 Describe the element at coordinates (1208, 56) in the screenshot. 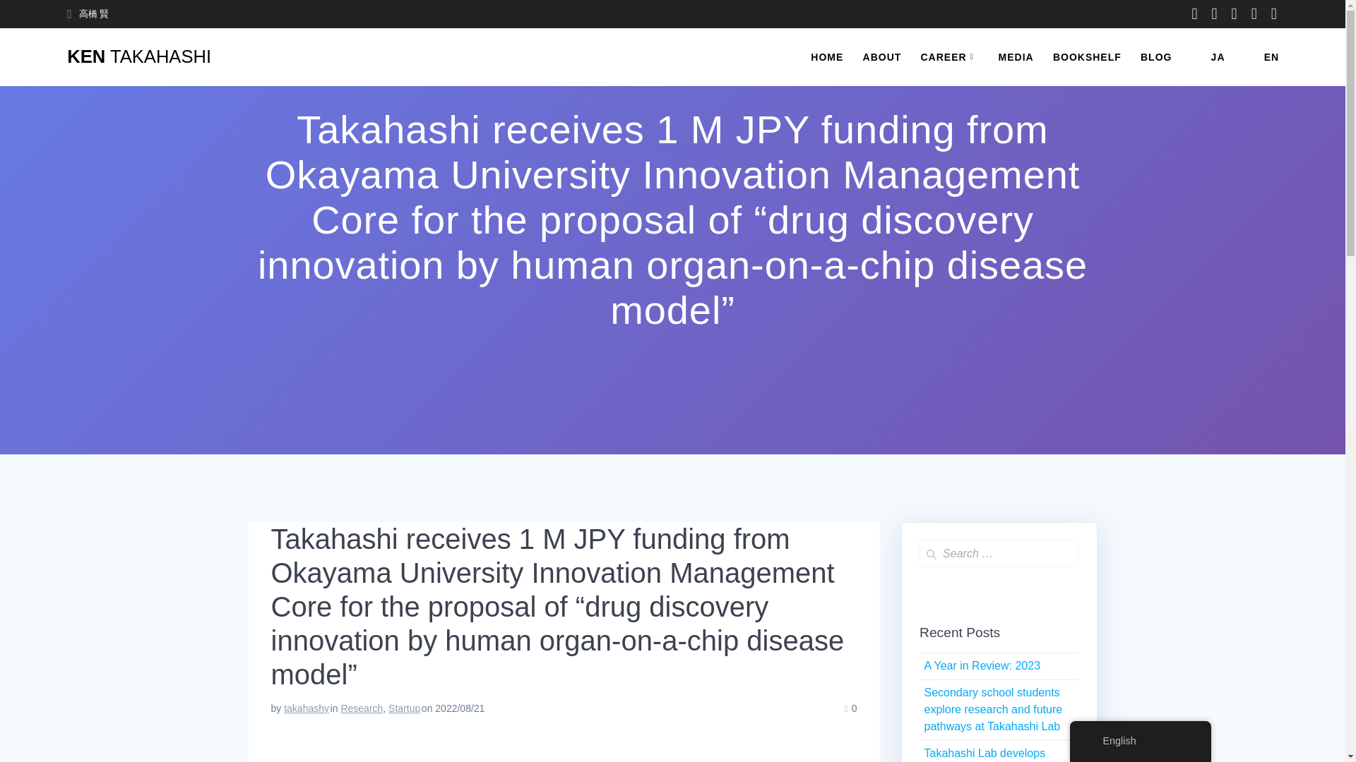

I see `JA` at that location.